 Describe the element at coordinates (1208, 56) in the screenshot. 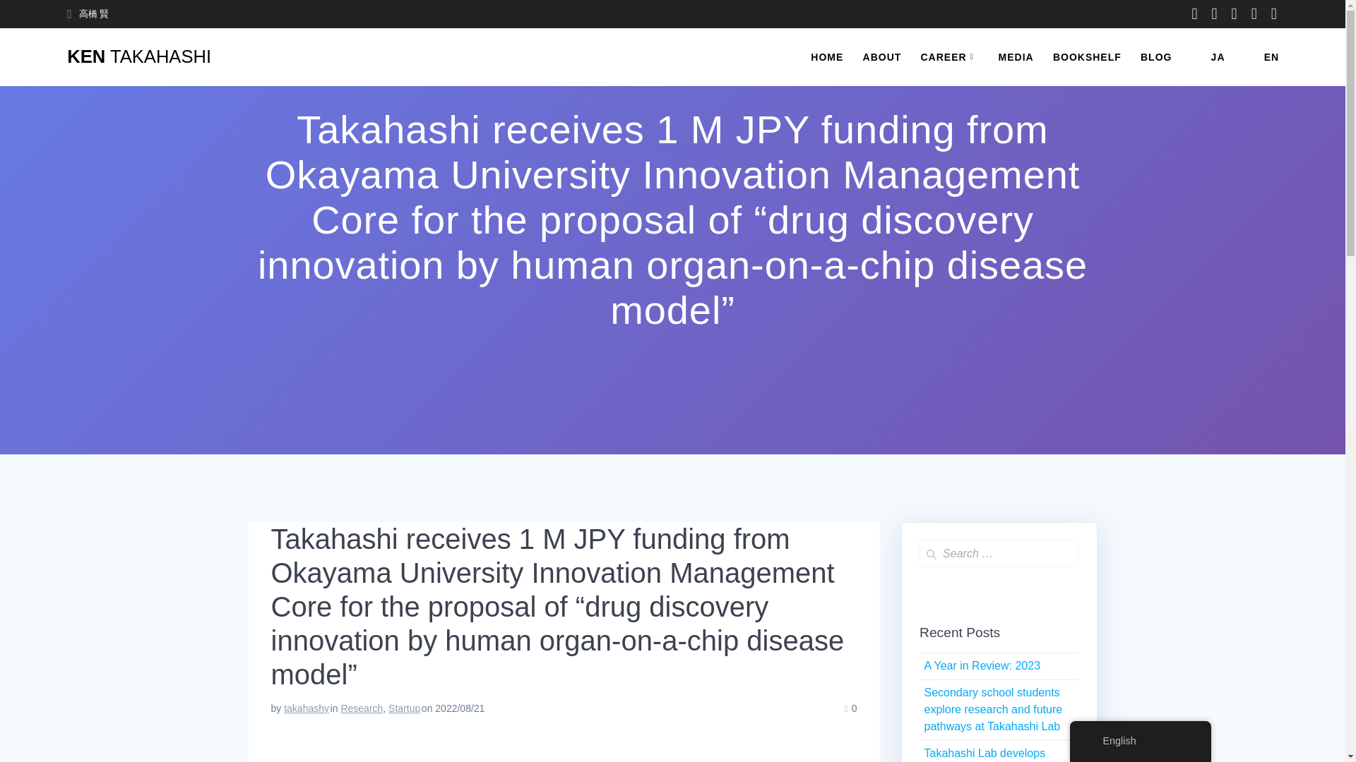

I see `JA` at that location.